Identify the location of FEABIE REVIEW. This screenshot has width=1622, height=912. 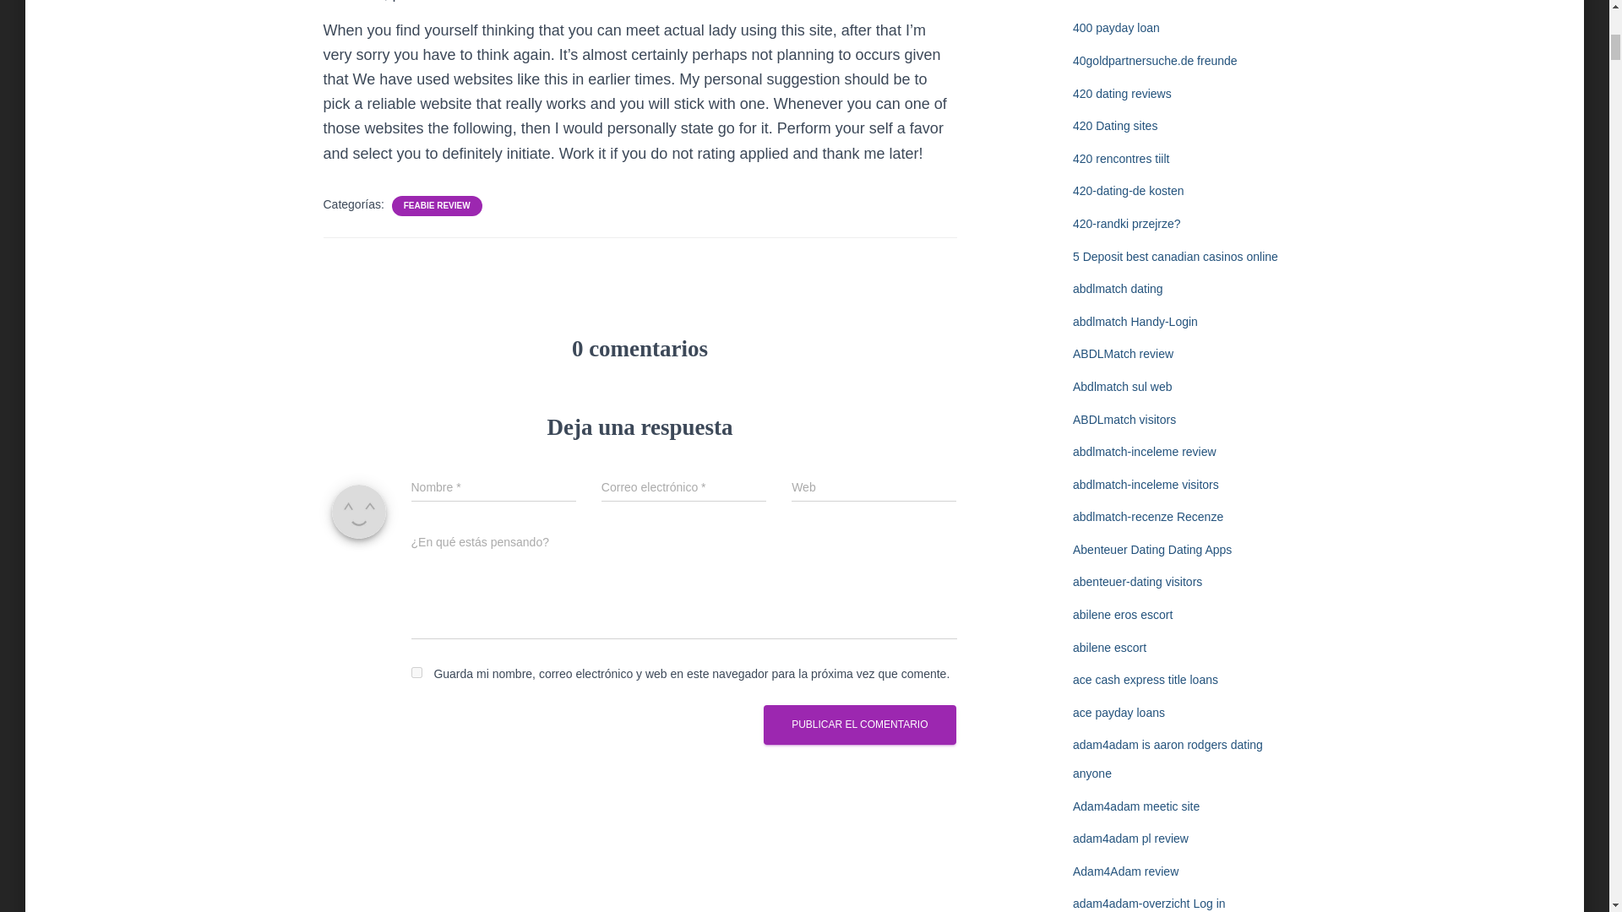
(437, 205).